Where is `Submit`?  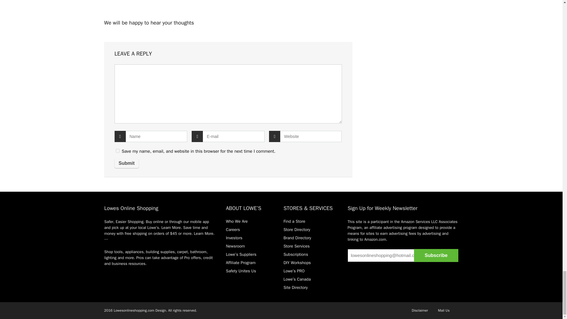 Submit is located at coordinates (126, 163).